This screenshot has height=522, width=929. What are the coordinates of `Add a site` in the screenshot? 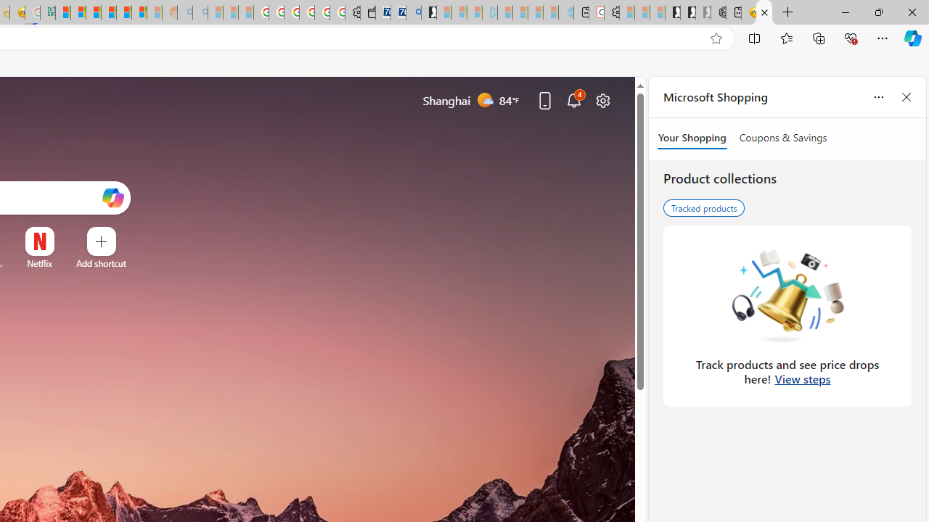 It's located at (101, 263).